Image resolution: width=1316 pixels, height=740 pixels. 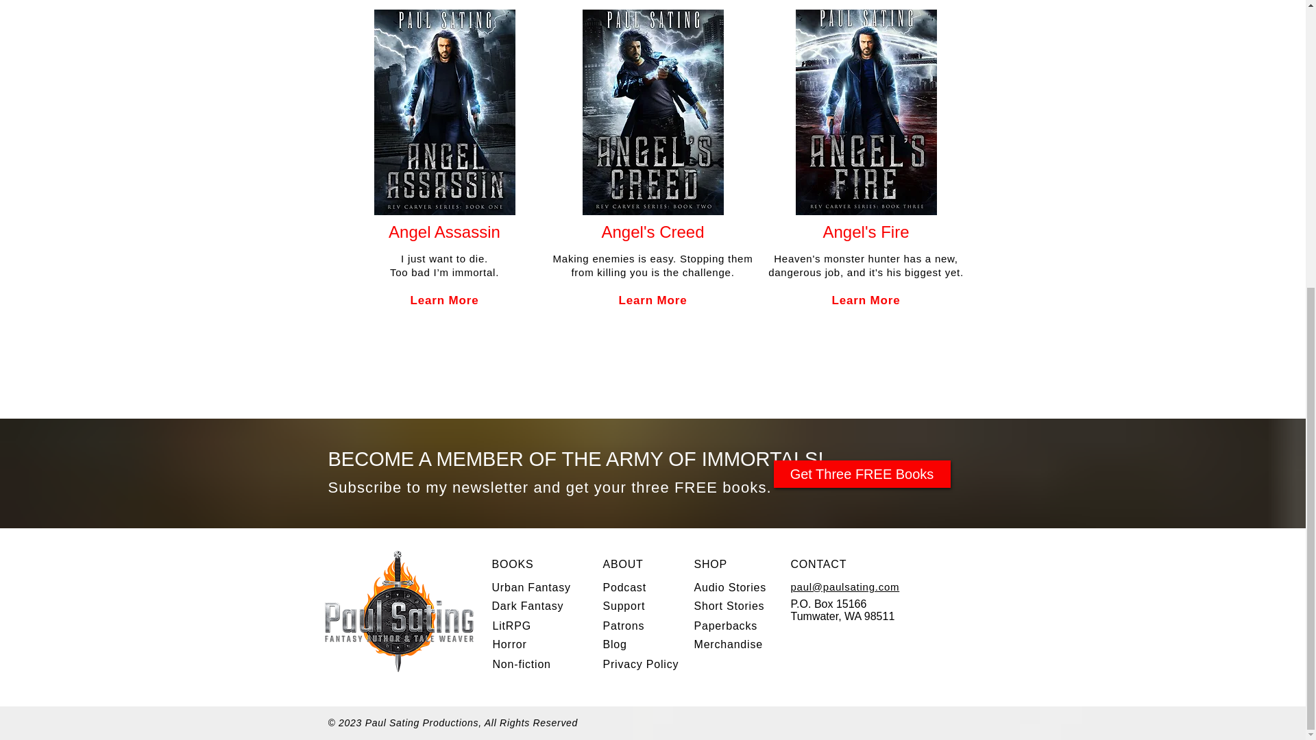 What do you see at coordinates (818, 564) in the screenshot?
I see `CONTACT` at bounding box center [818, 564].